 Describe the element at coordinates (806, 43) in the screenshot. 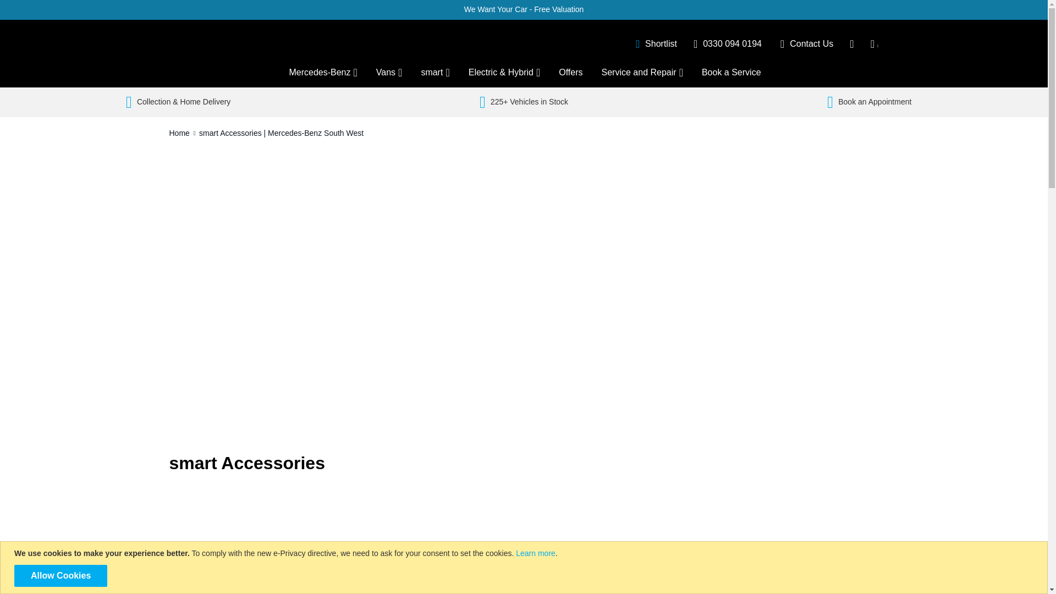

I see `Contact Us` at that location.